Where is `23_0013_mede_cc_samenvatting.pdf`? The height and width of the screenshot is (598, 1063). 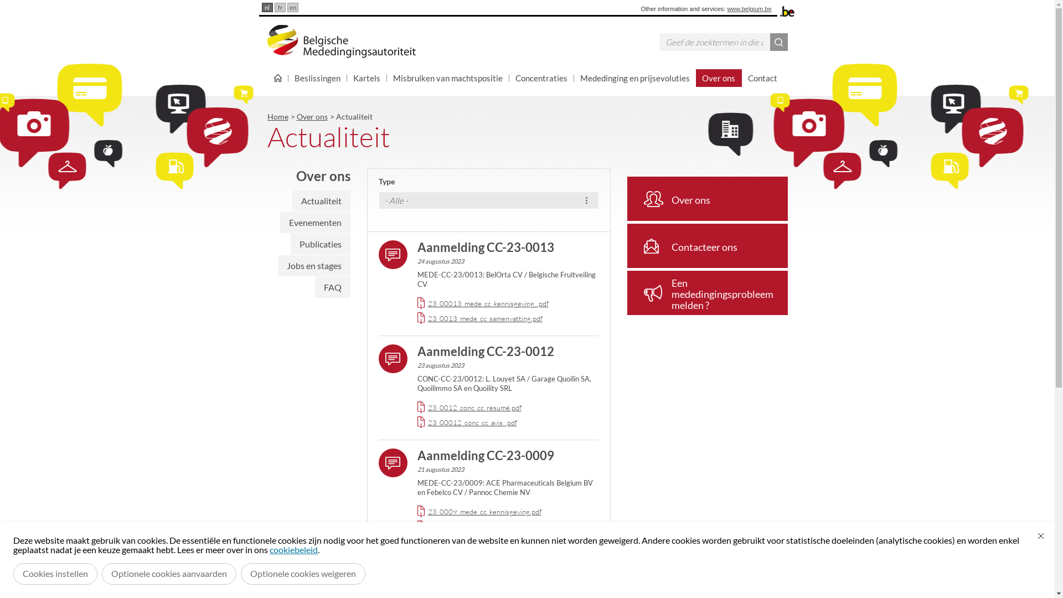
23_0013_mede_cc_samenvatting.pdf is located at coordinates (485, 318).